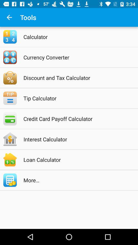  What do you see at coordinates (76, 78) in the screenshot?
I see `swipe until discount and tax` at bounding box center [76, 78].